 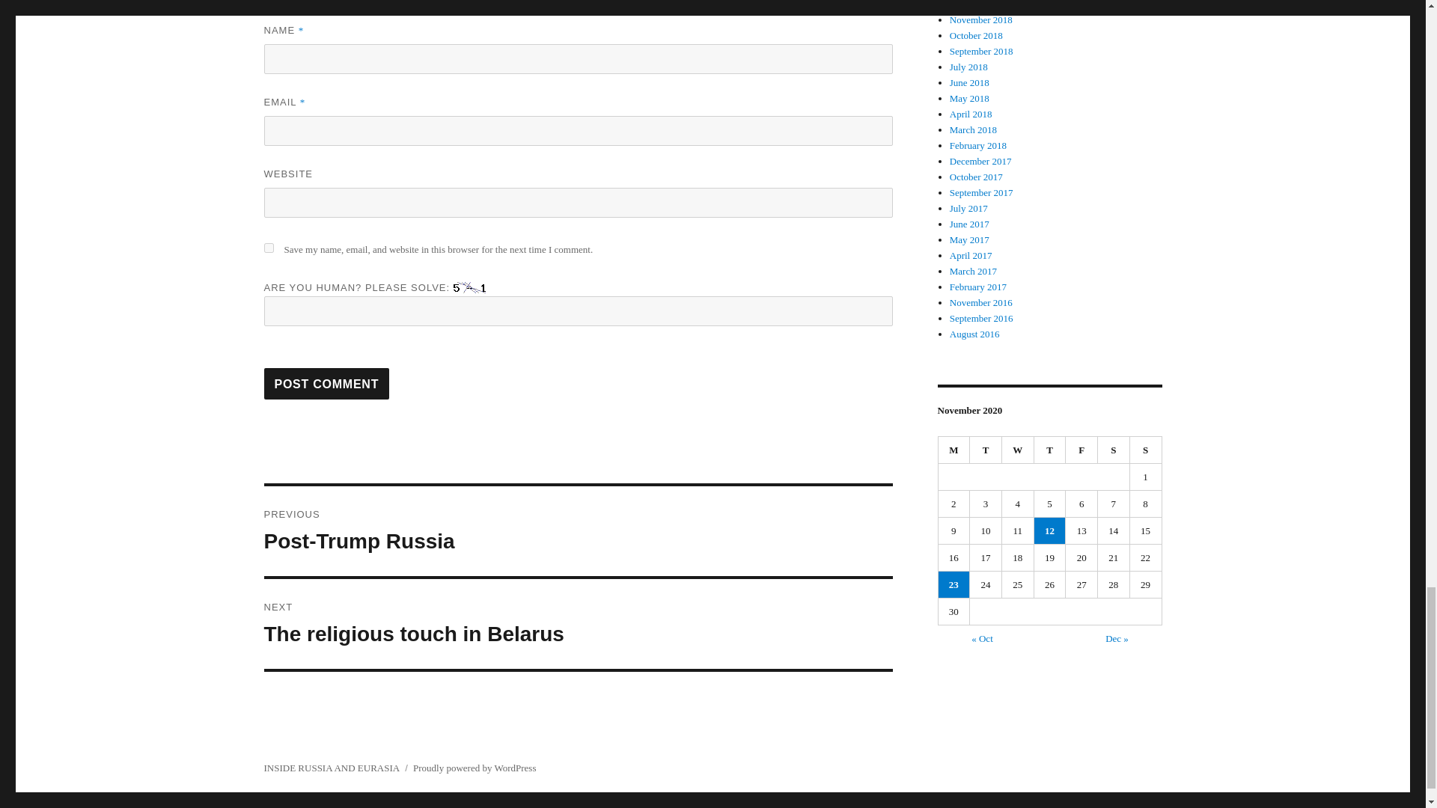 I want to click on Thursday, so click(x=1050, y=450).